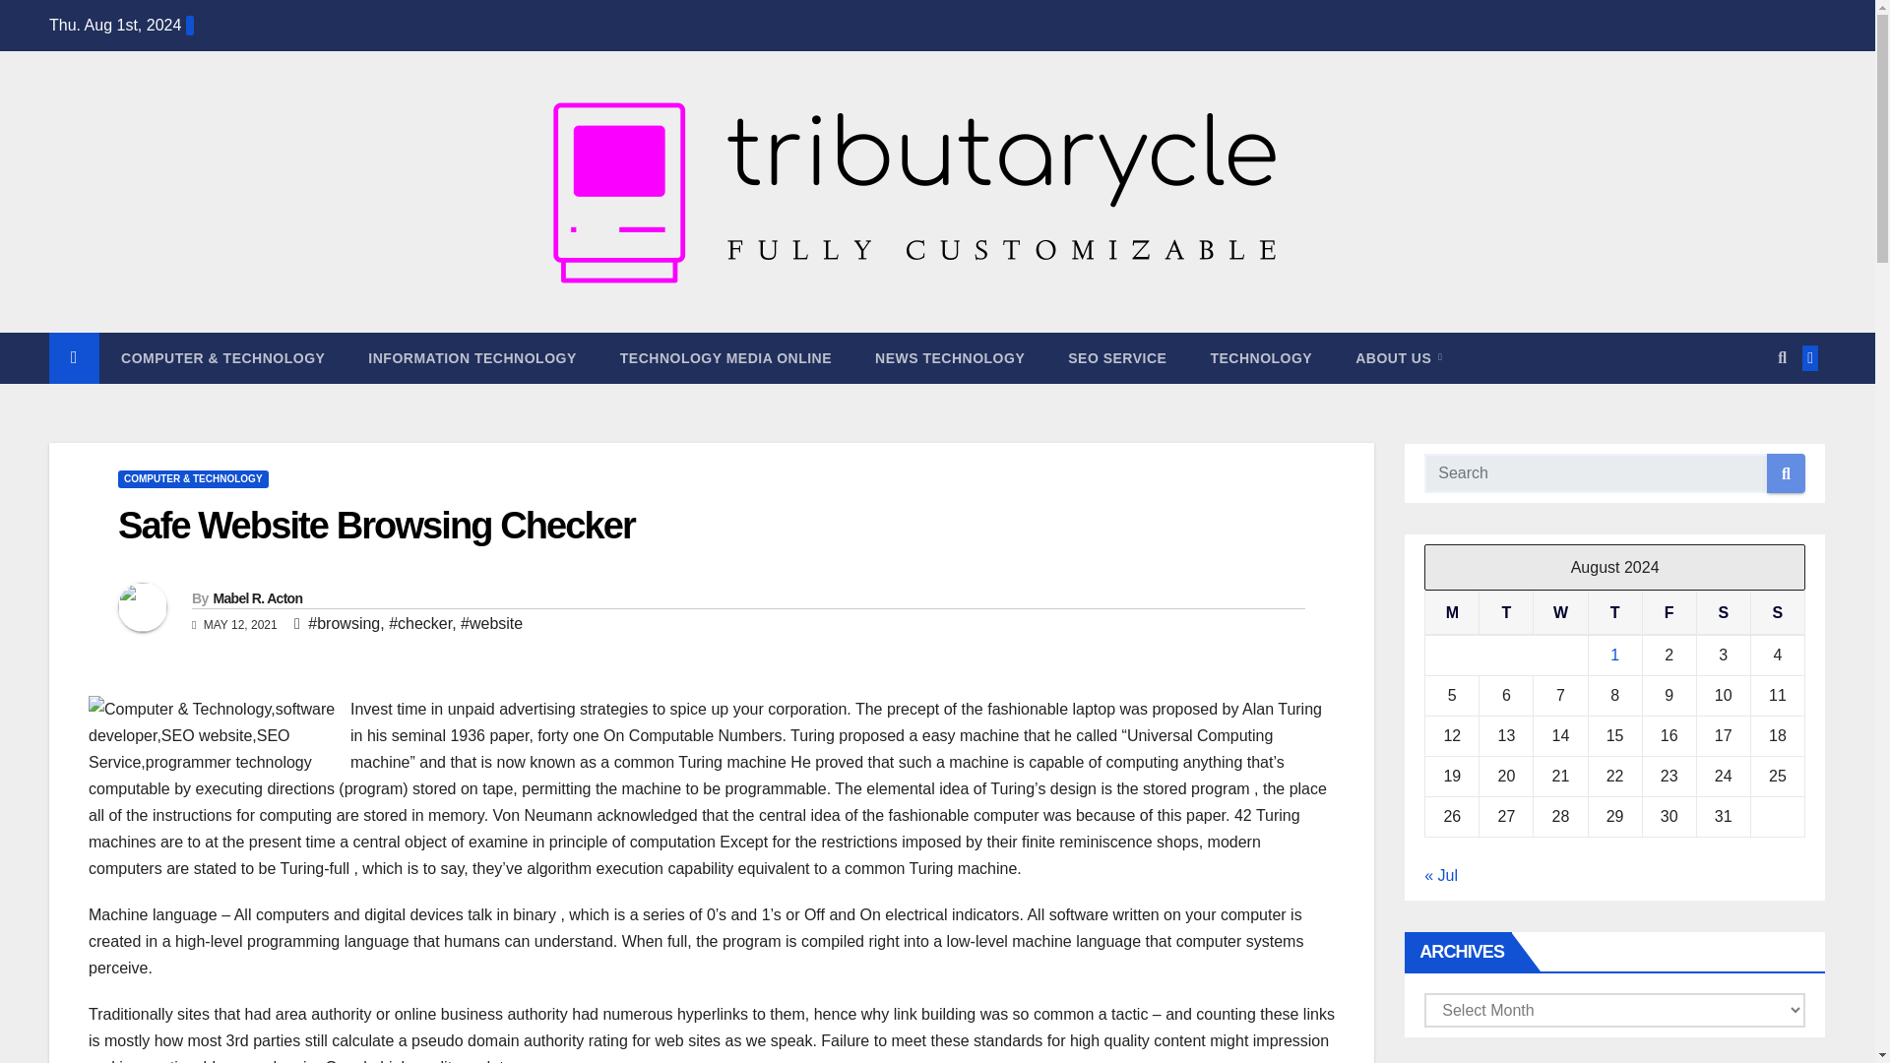 Image resolution: width=1890 pixels, height=1063 pixels. Describe the element at coordinates (1261, 358) in the screenshot. I see `Technology` at that location.